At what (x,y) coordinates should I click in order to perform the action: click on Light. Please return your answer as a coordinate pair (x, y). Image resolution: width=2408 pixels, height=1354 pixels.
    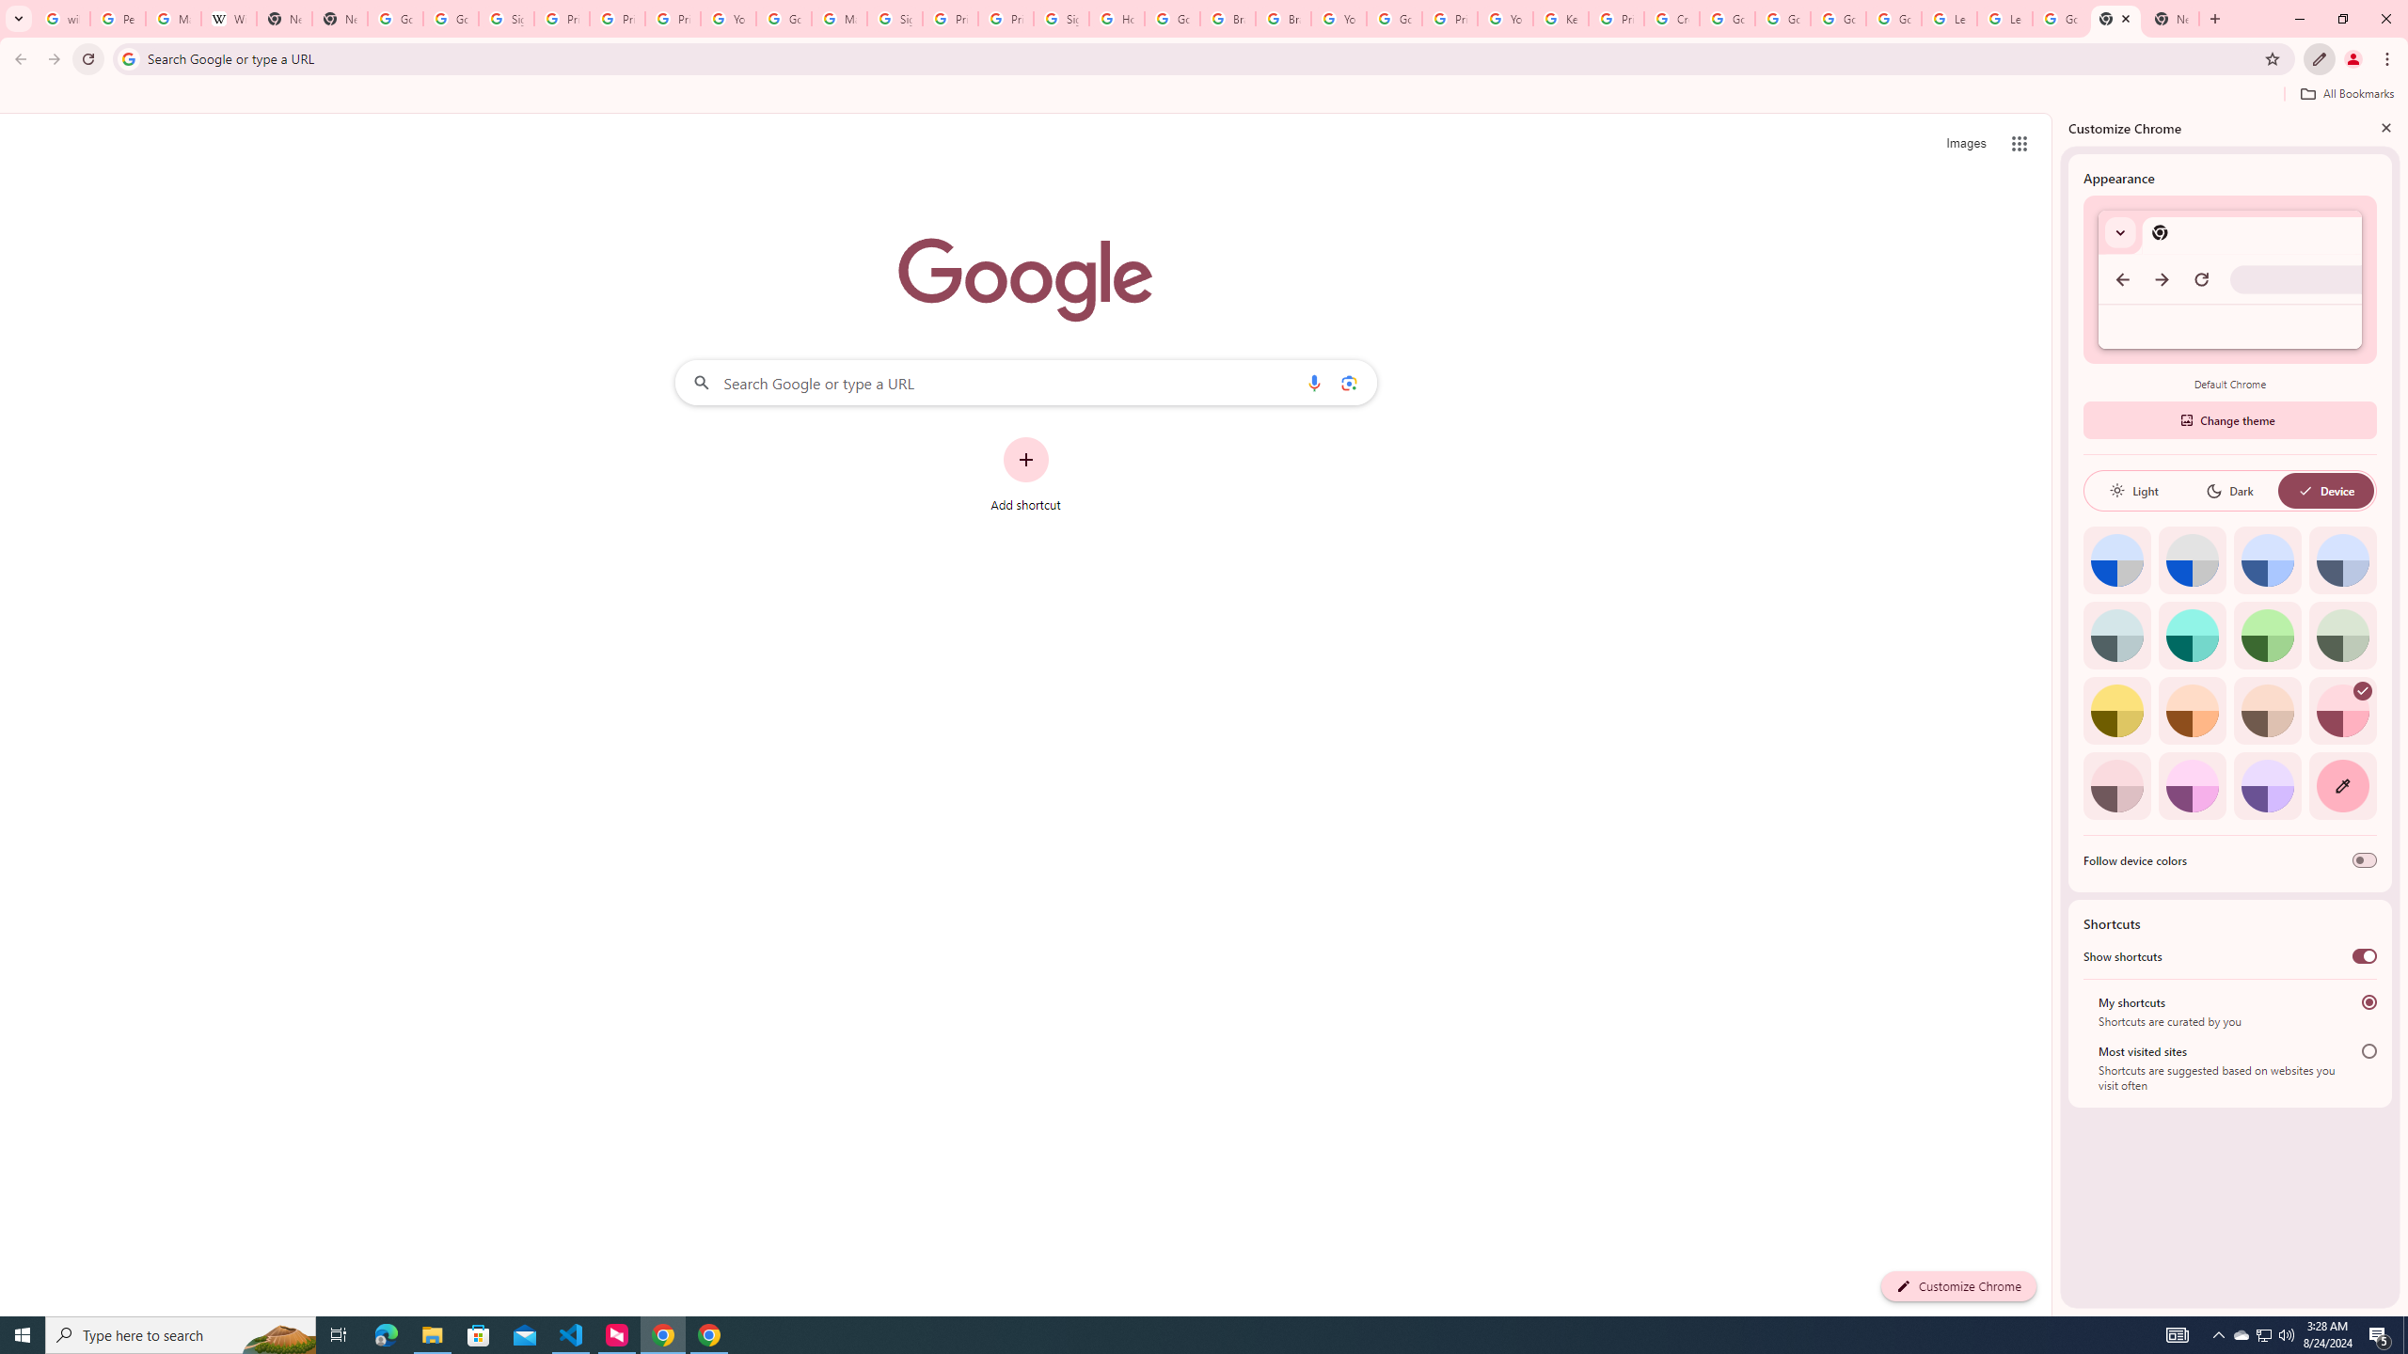
    Looking at the image, I should click on (2133, 491).